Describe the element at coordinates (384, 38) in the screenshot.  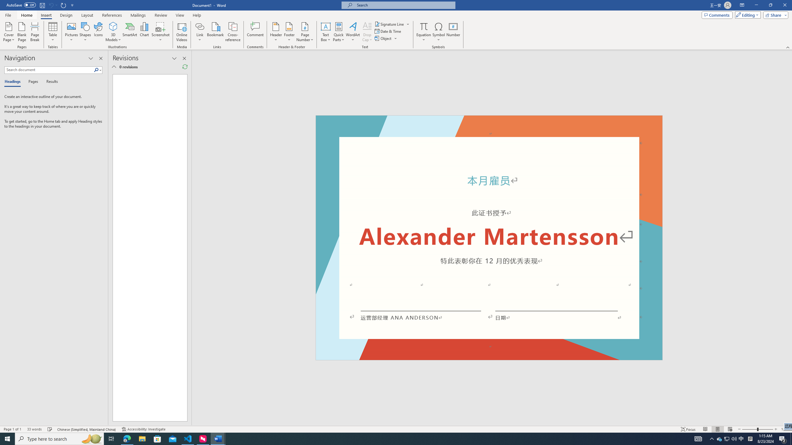
I see `Object...` at that location.